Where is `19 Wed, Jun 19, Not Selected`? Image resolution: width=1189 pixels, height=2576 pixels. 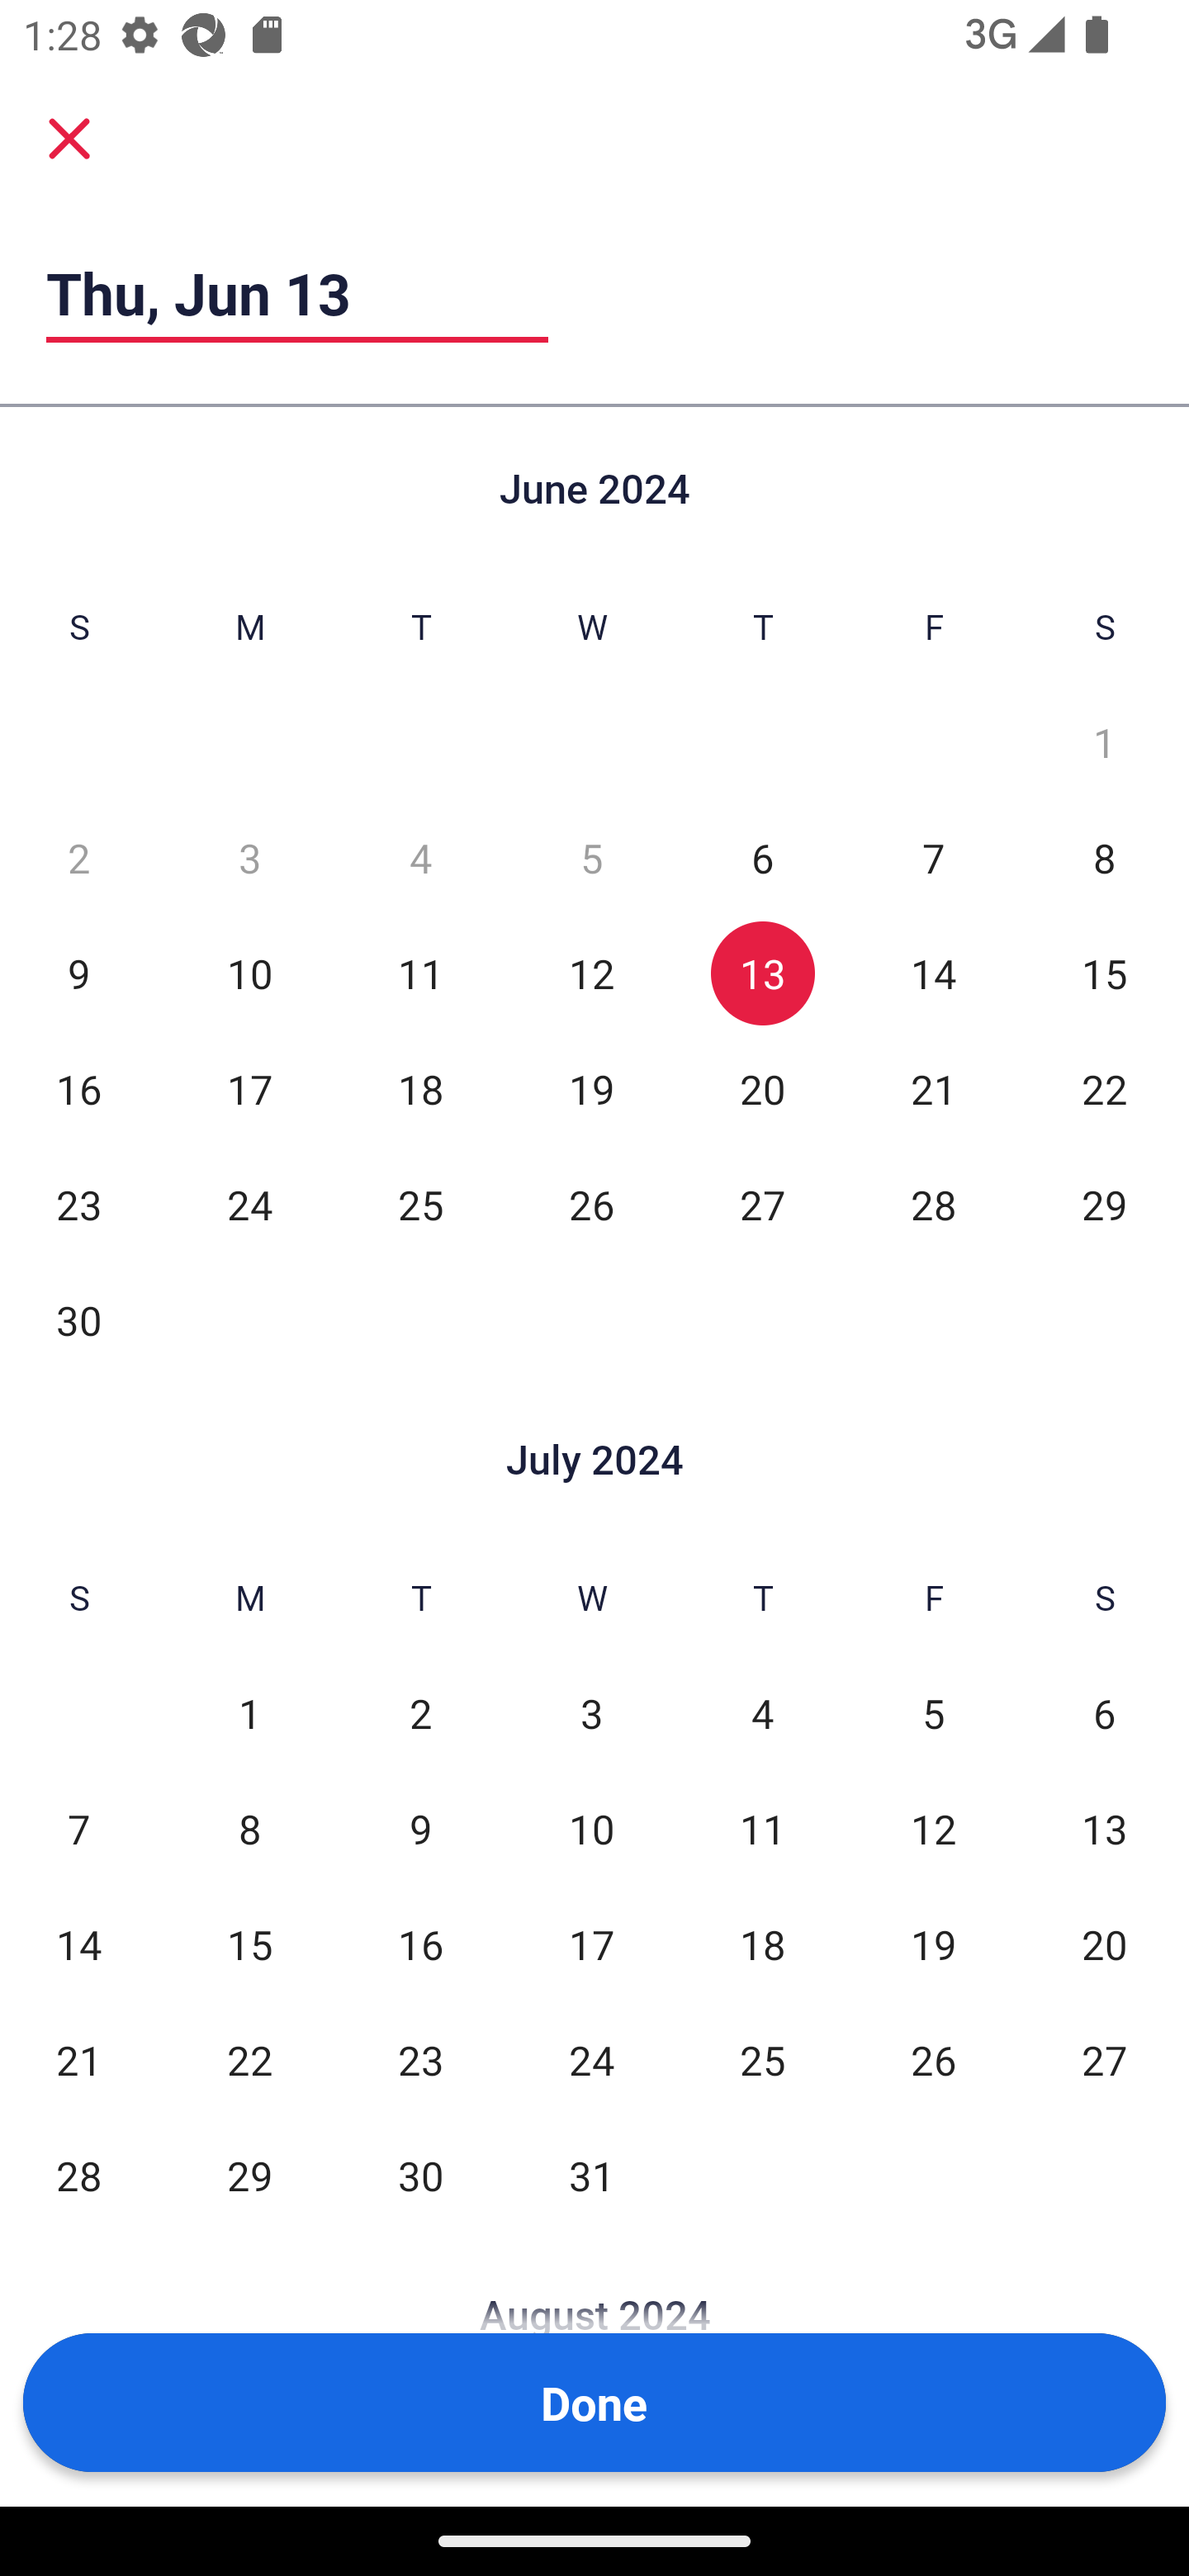 19 Wed, Jun 19, Not Selected is located at coordinates (591, 1088).